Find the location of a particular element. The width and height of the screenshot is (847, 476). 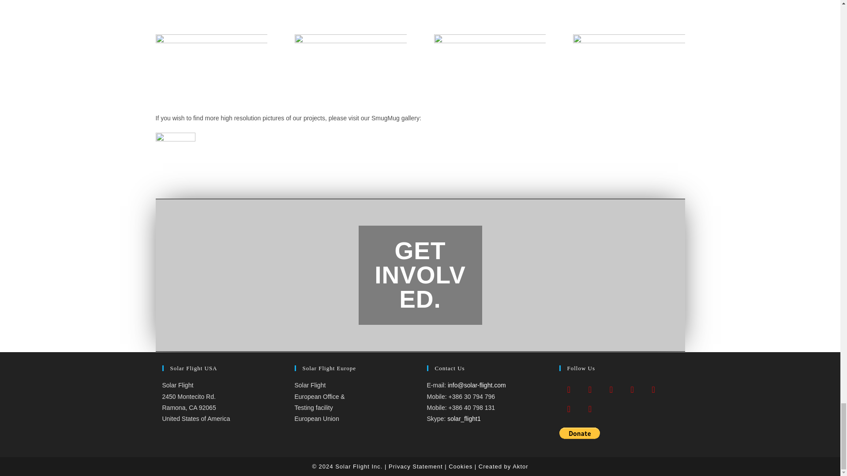

Default Label is located at coordinates (653, 389).